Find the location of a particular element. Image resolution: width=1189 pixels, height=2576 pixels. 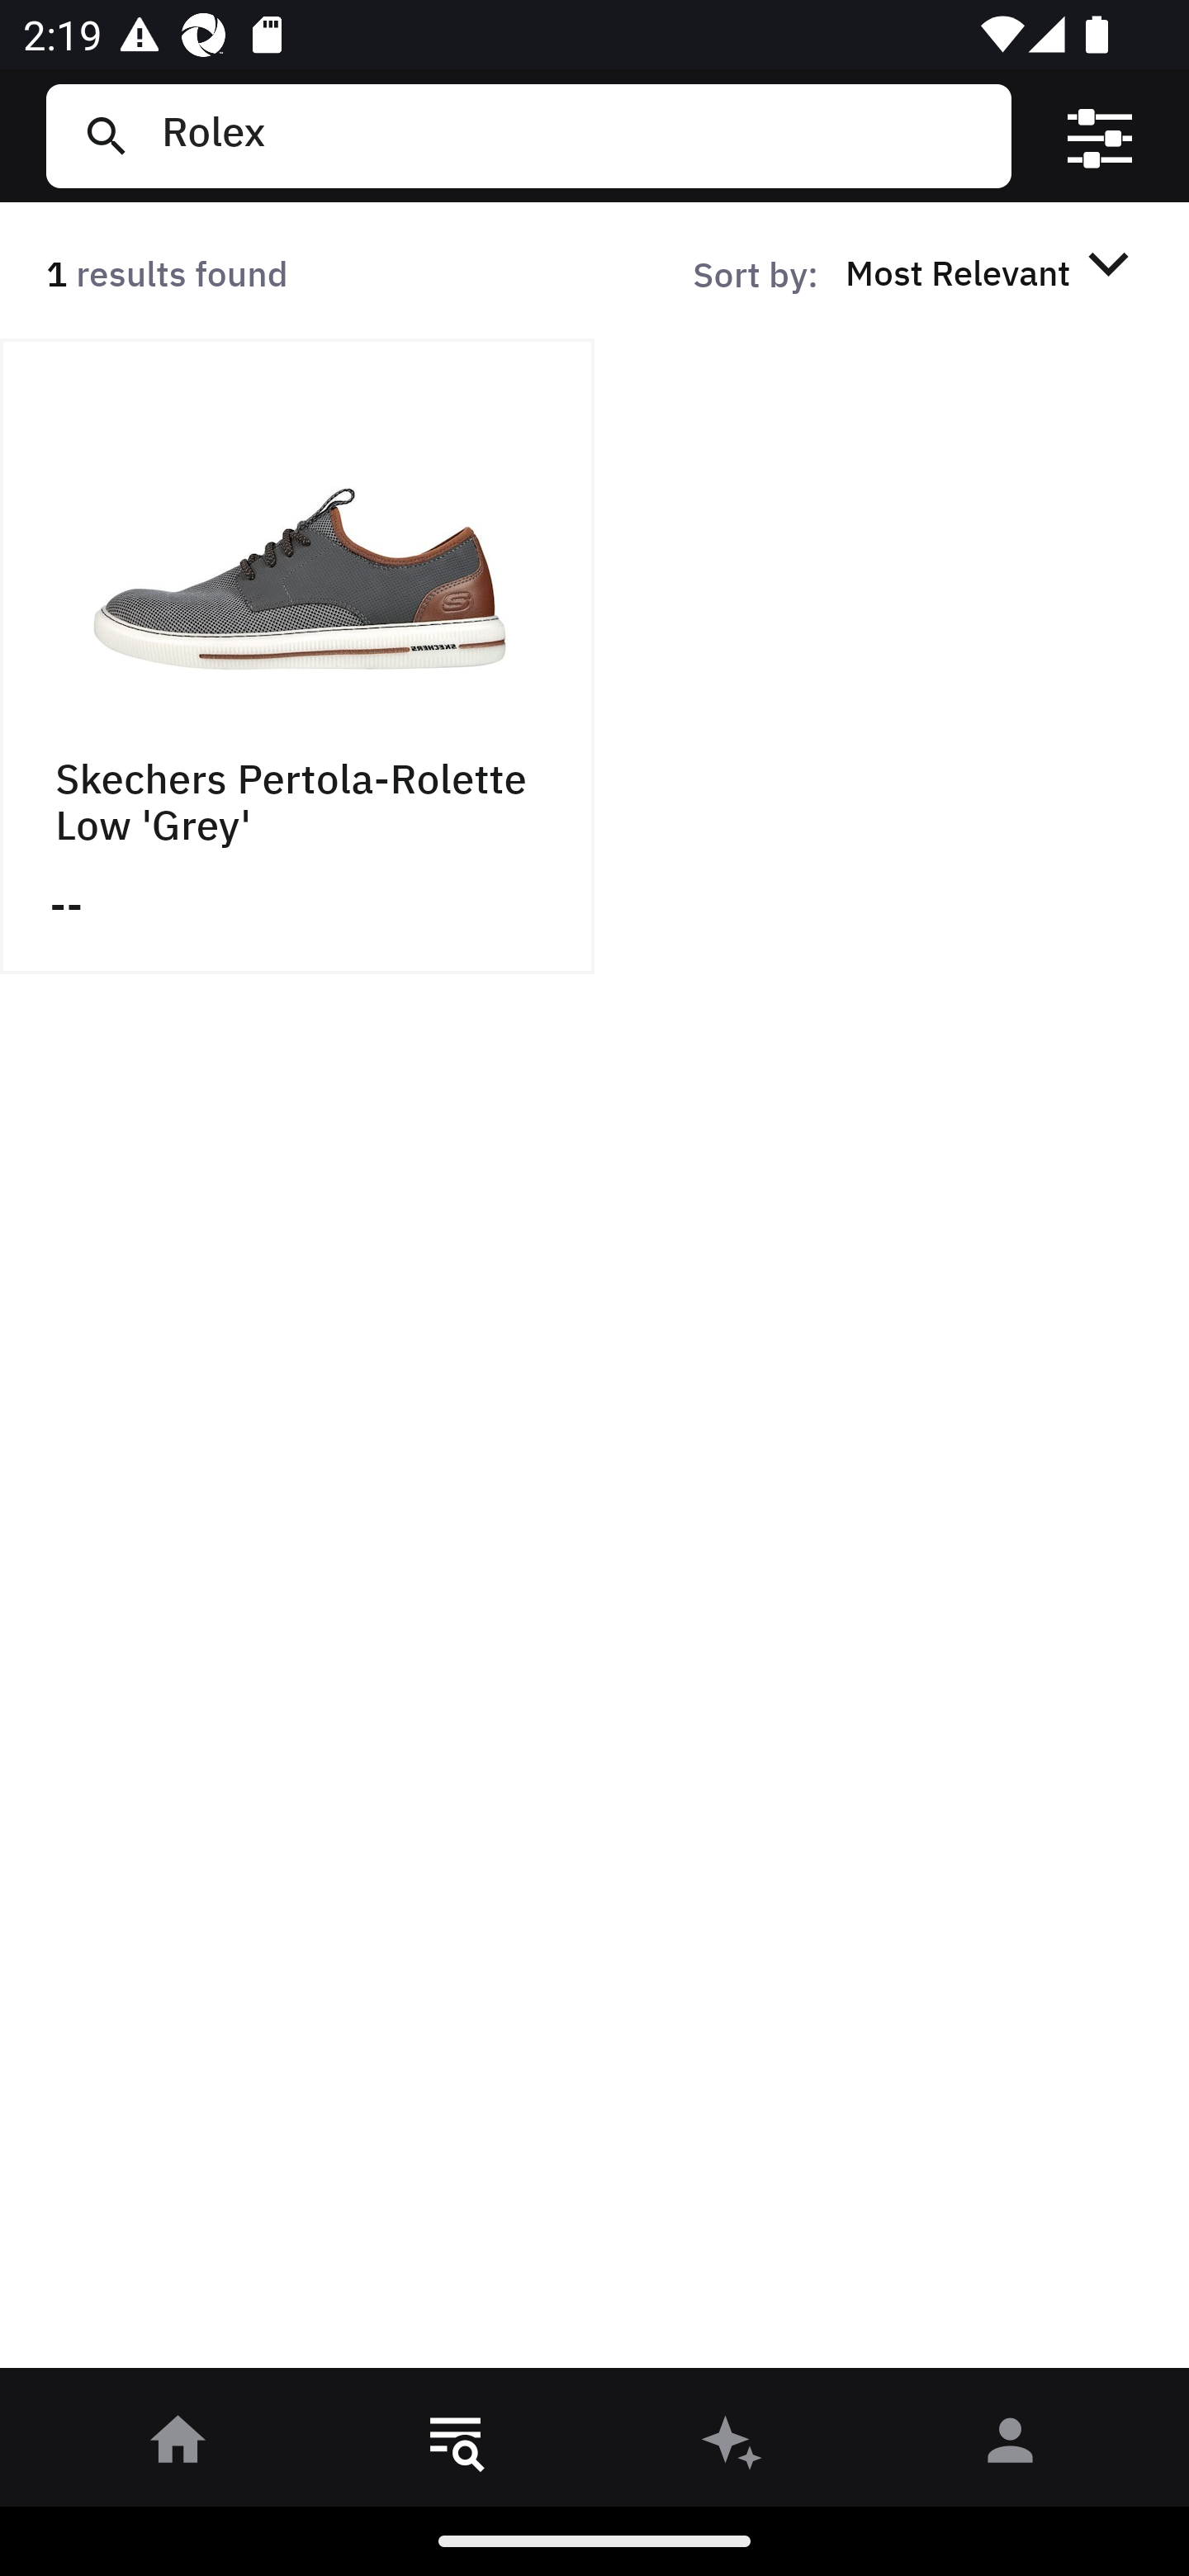

Skechers Pertola-Rolette Low 'Grey' -- is located at coordinates (297, 656).